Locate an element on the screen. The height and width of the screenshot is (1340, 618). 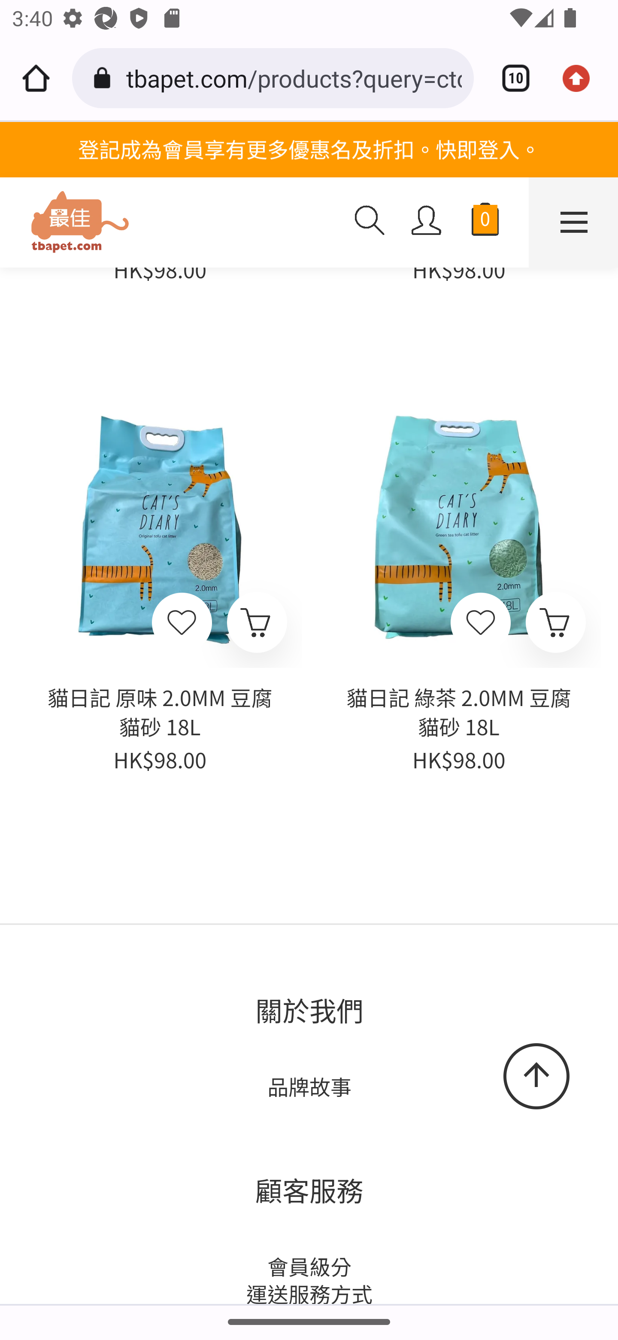
 is located at coordinates (181, 624).